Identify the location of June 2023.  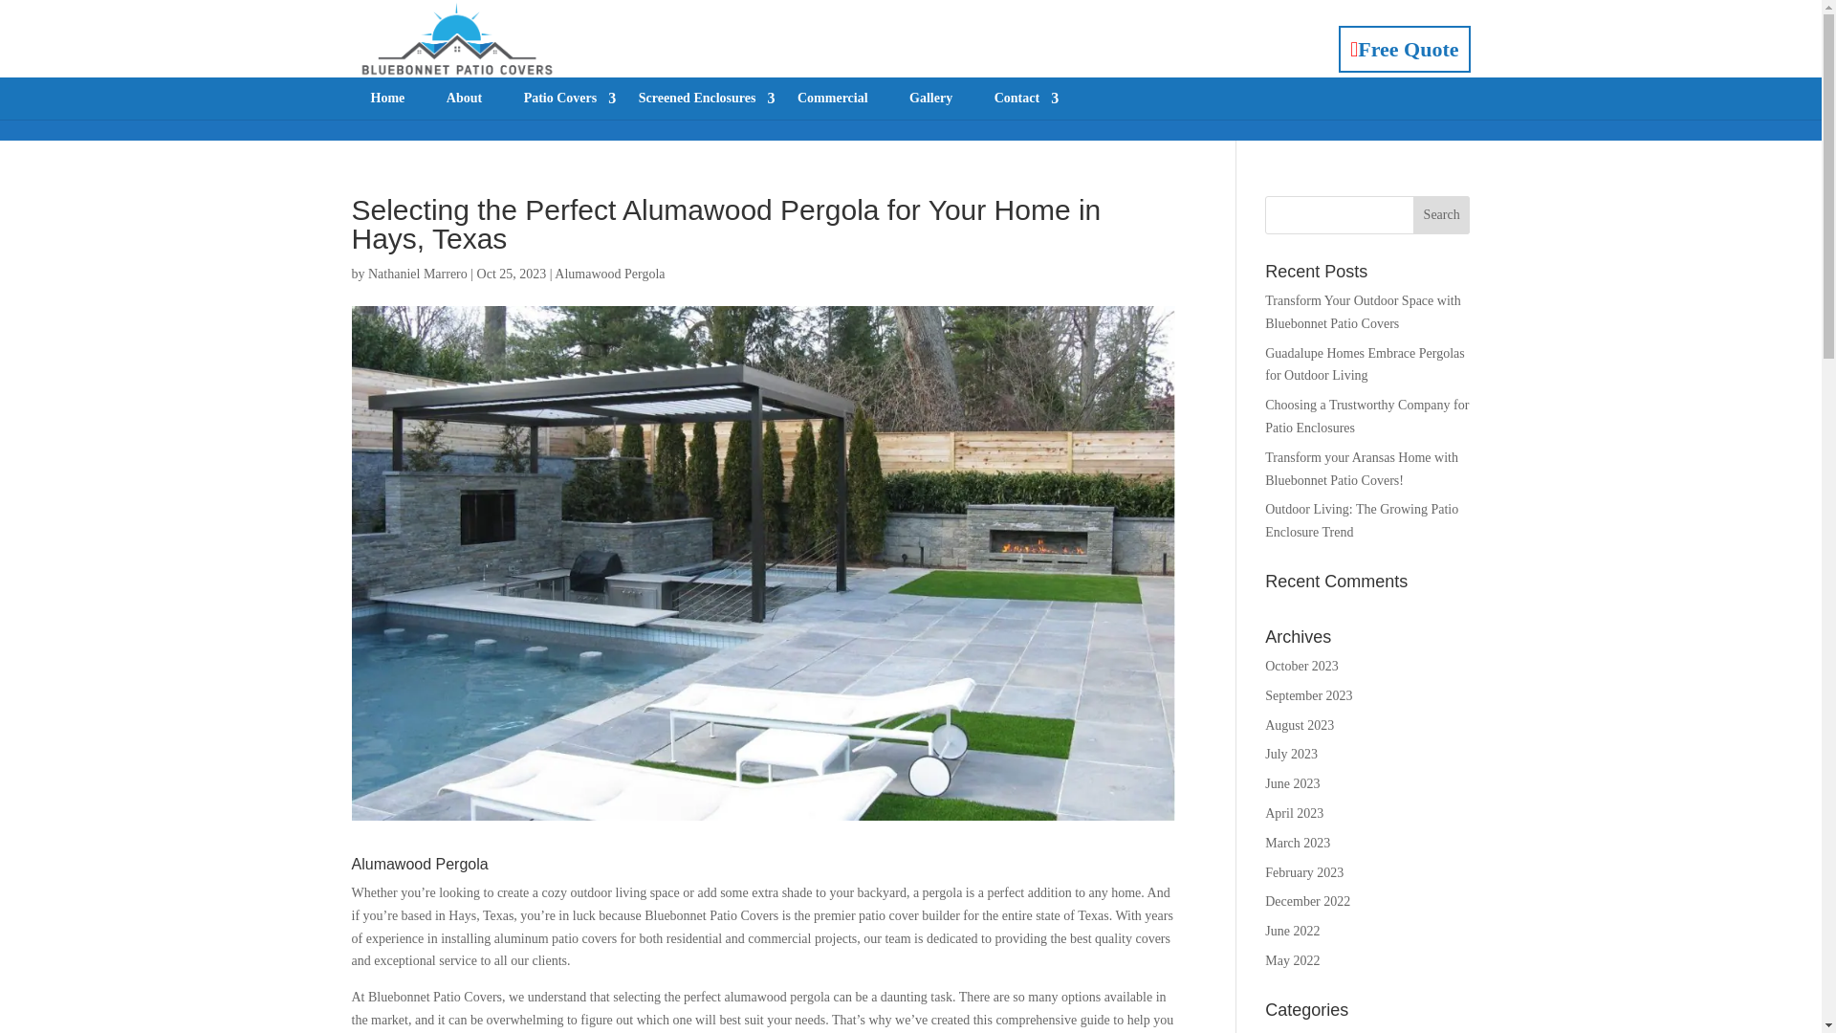
(1292, 784).